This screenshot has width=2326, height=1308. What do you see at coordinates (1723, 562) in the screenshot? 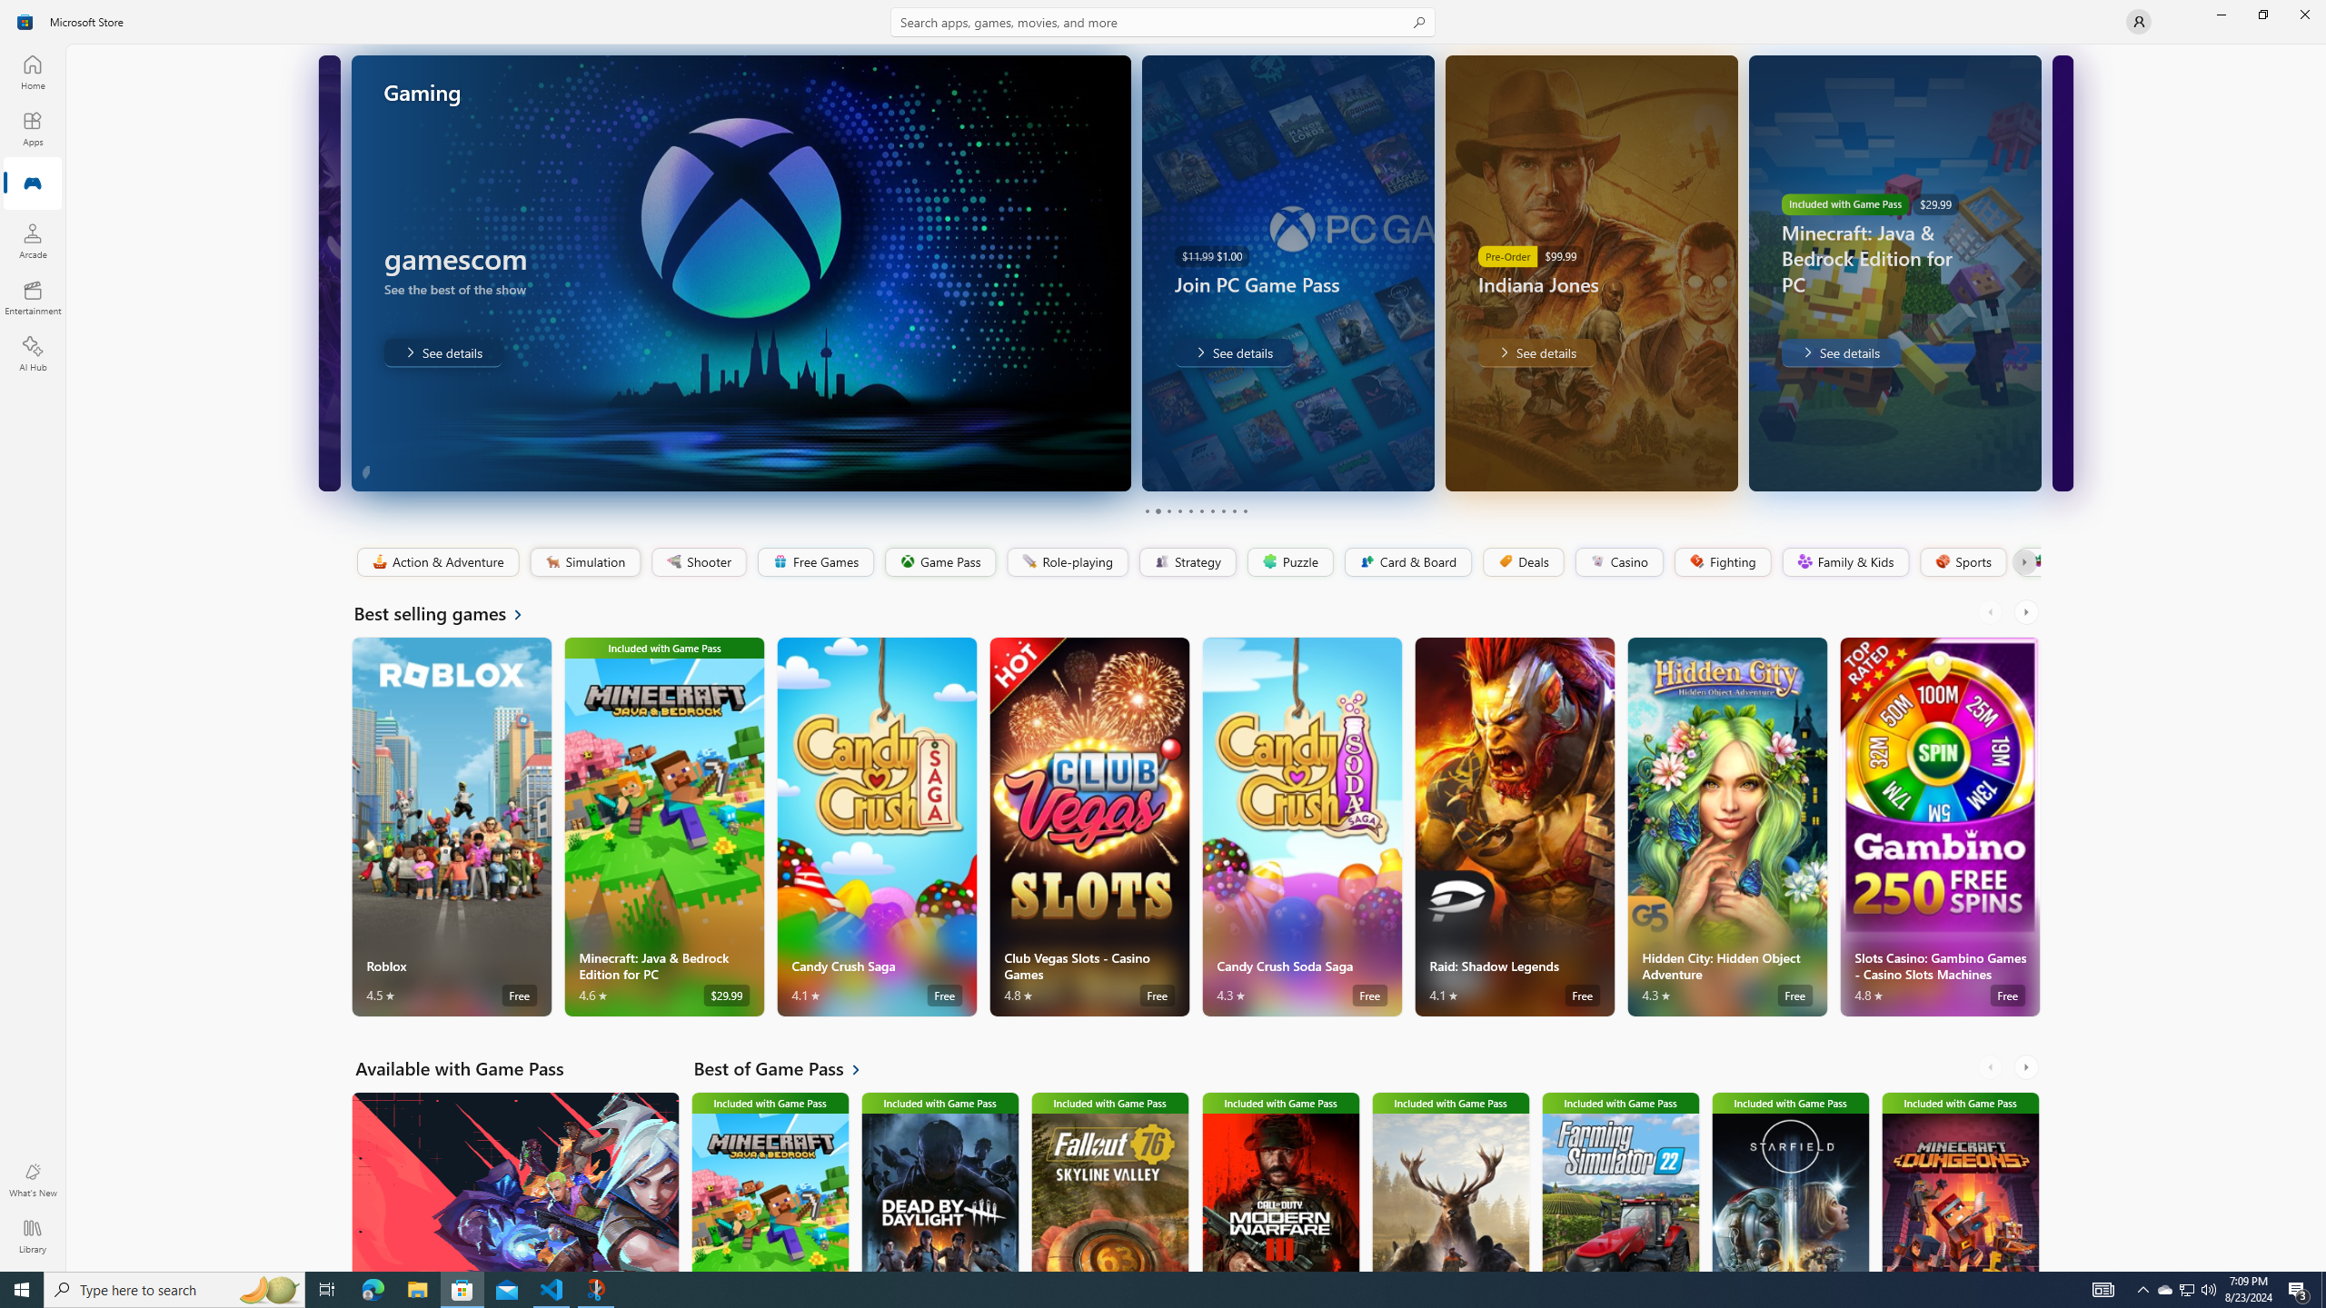
I see `Fighting` at bounding box center [1723, 562].